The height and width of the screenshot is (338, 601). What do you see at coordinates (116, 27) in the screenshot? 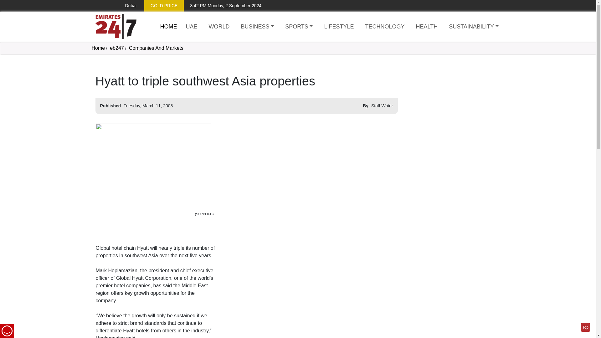
I see `Home` at bounding box center [116, 27].